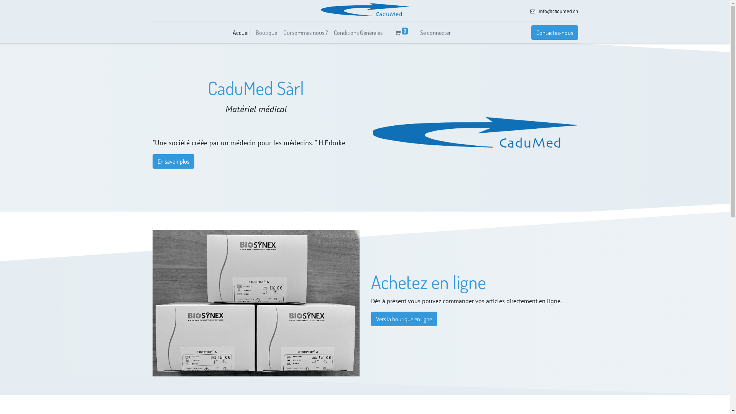  Describe the element at coordinates (402, 33) in the screenshot. I see `0` at that location.